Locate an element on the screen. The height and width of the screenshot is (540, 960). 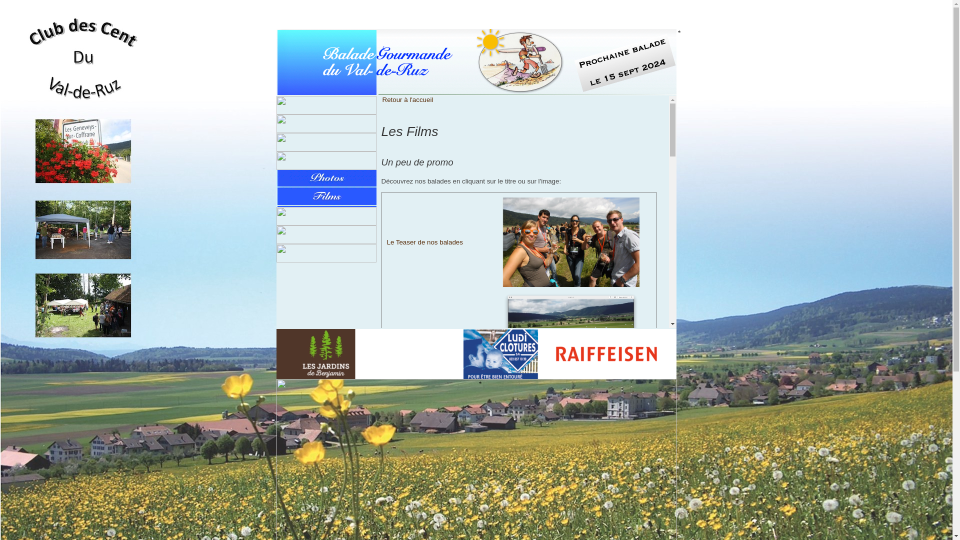
Vu du ciel is located at coordinates (401, 335).